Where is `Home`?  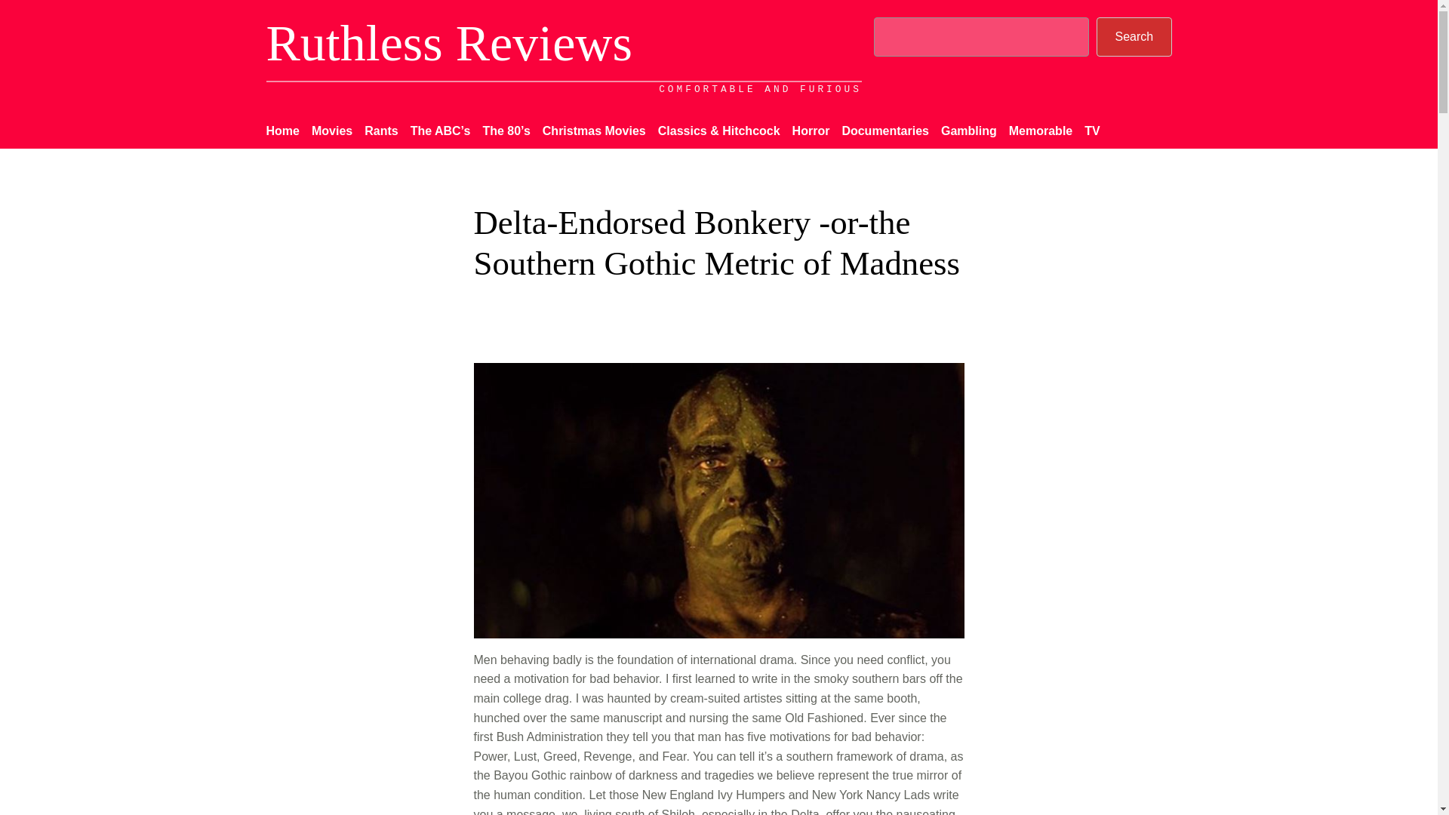 Home is located at coordinates (281, 131).